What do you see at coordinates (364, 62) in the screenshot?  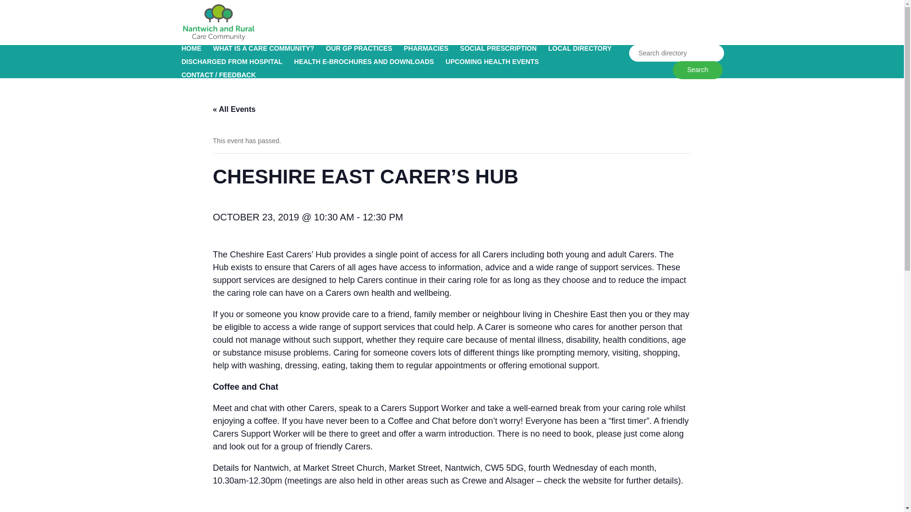 I see `HEALTH E-BROCHURES AND DOWNLOADS` at bounding box center [364, 62].